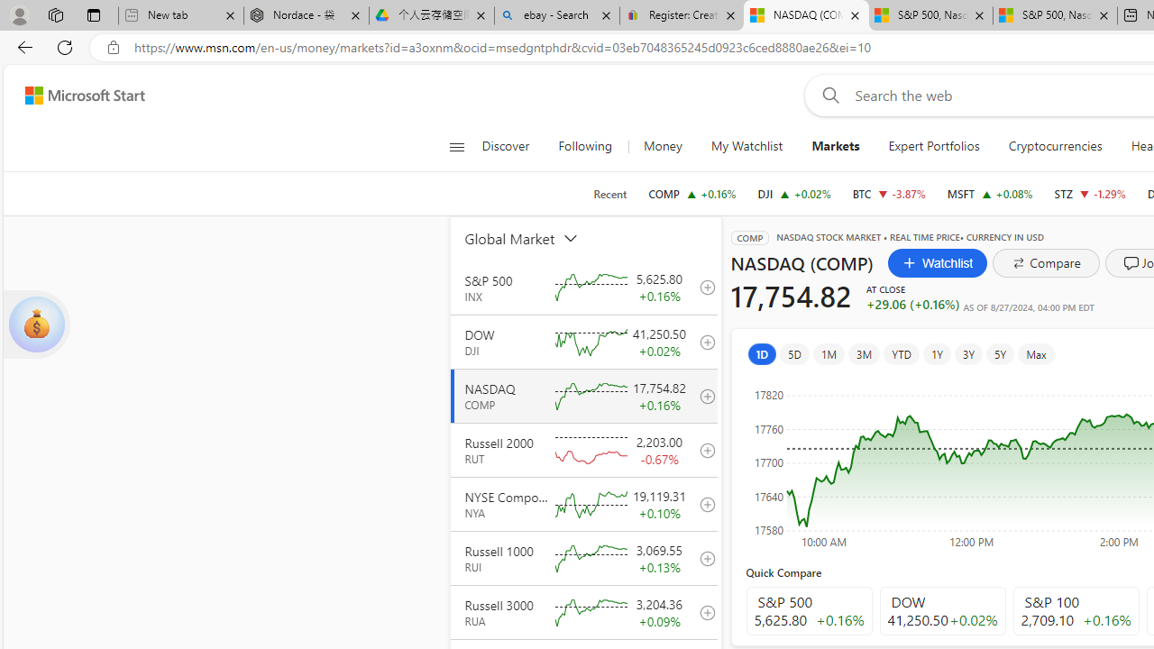  What do you see at coordinates (889, 193) in the screenshot?
I see `BTC Bitcoin decrease 60,043.79 -2,323.69 -3.87%` at bounding box center [889, 193].